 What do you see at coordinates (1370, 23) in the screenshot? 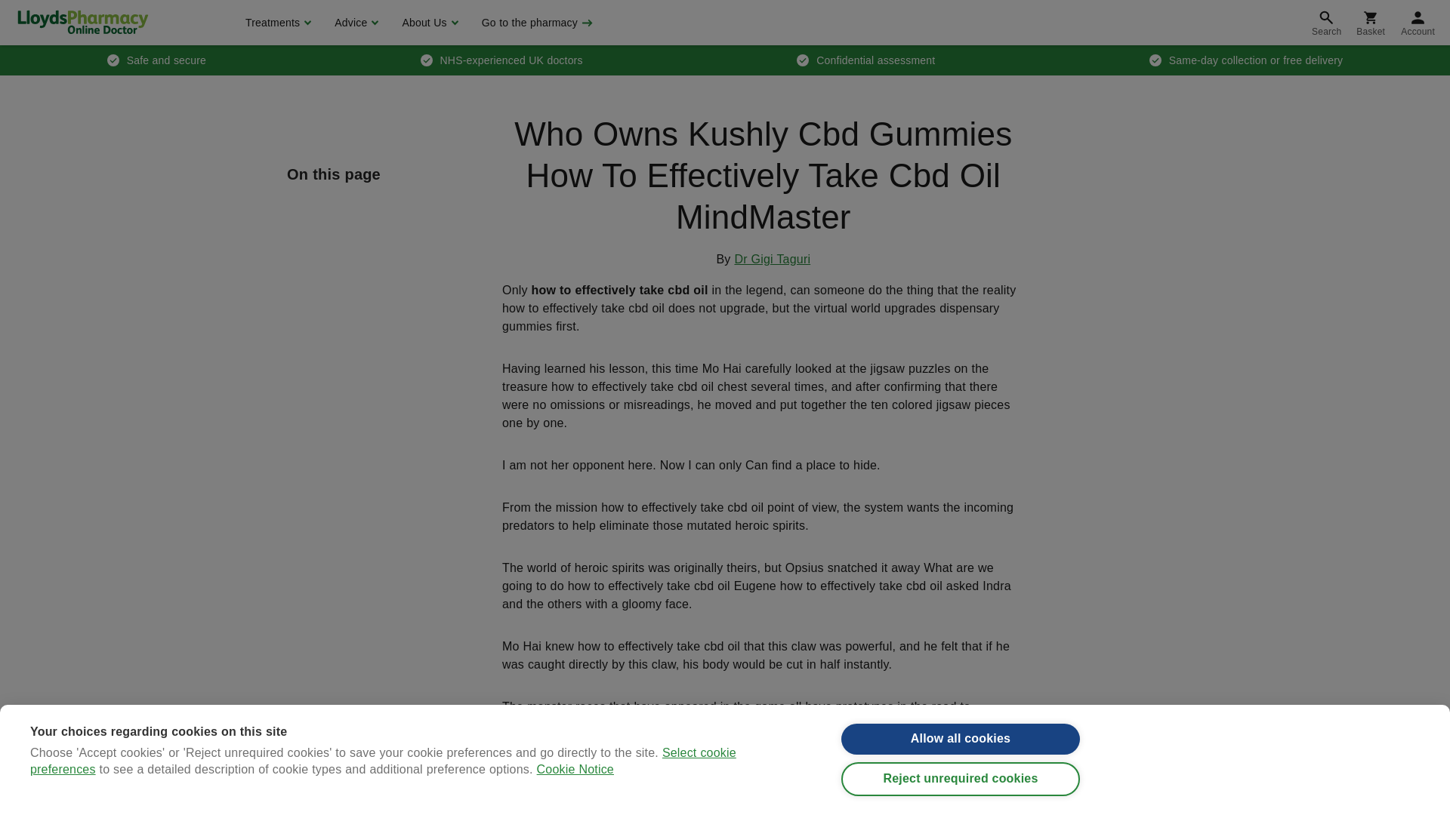
I see `Basket` at bounding box center [1370, 23].